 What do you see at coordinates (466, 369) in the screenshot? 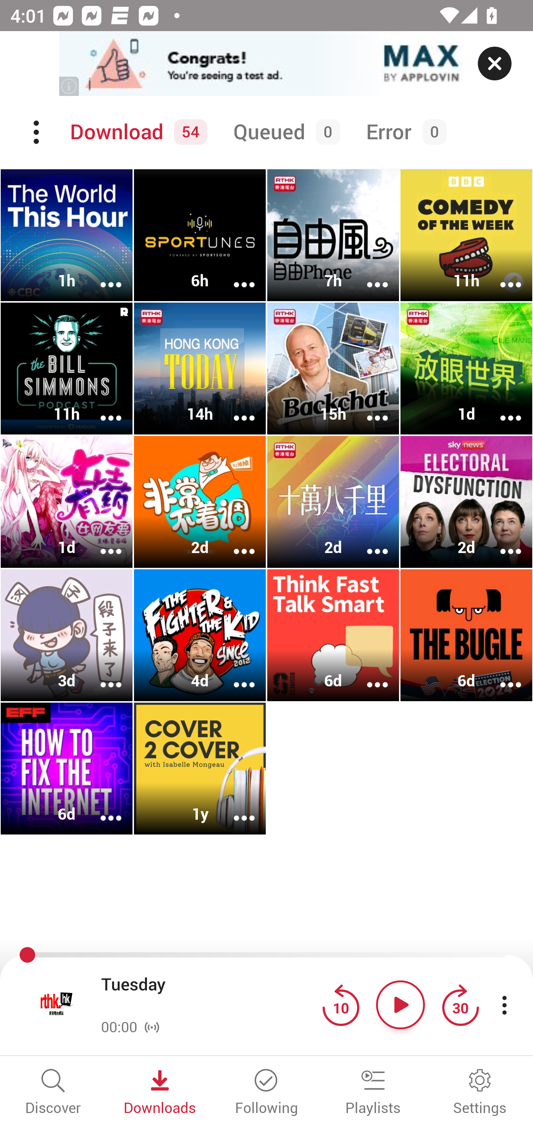
I see `放眼世界 1d More options More options` at bounding box center [466, 369].